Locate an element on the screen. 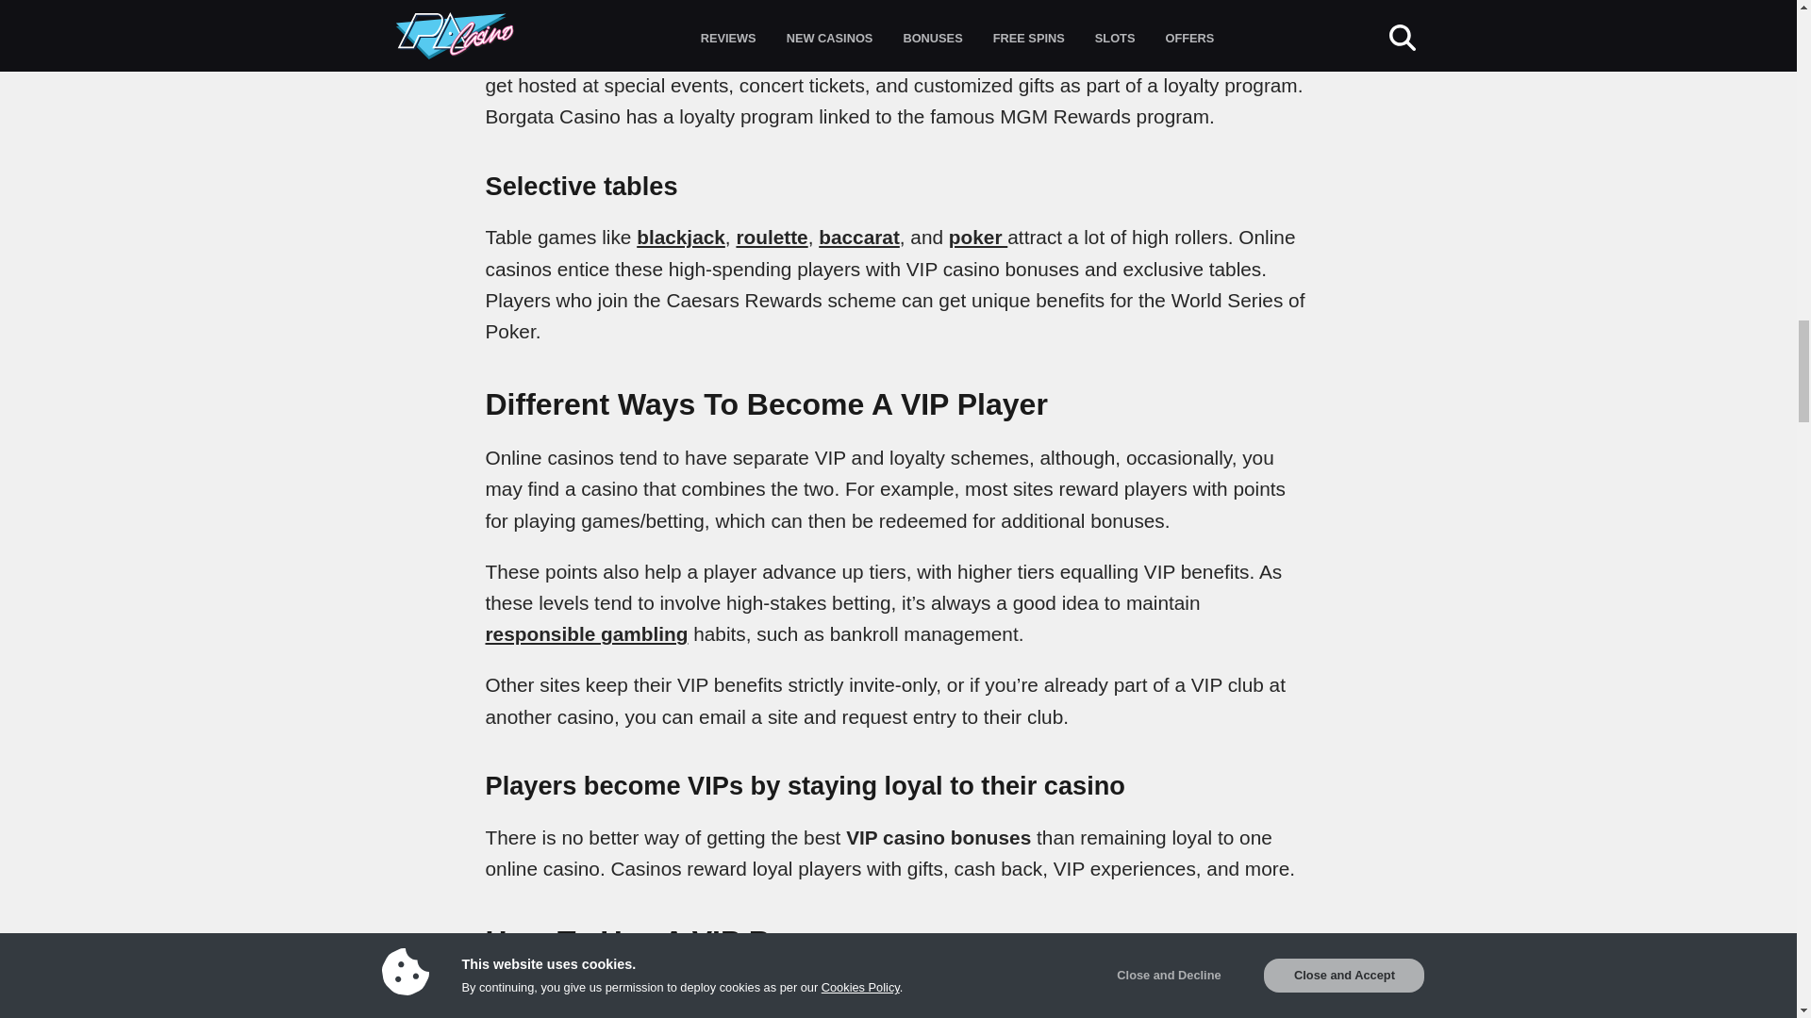  poker is located at coordinates (977, 237).